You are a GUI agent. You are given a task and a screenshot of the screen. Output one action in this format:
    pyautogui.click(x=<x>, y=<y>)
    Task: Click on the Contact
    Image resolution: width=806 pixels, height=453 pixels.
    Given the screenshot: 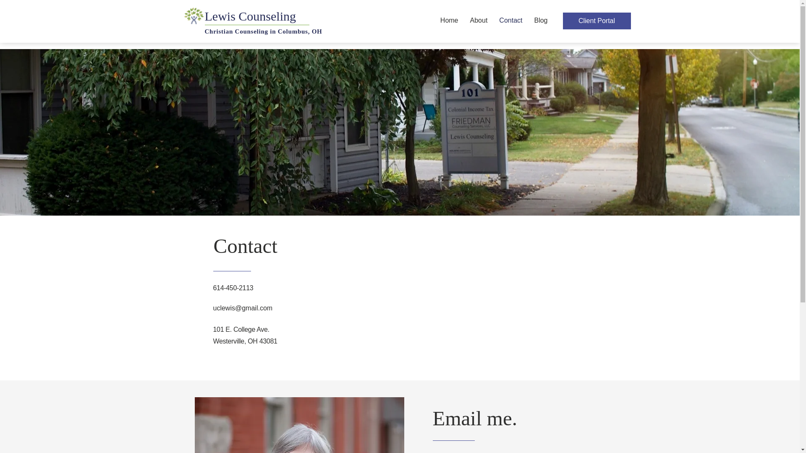 What is the action you would take?
    pyautogui.click(x=510, y=20)
    